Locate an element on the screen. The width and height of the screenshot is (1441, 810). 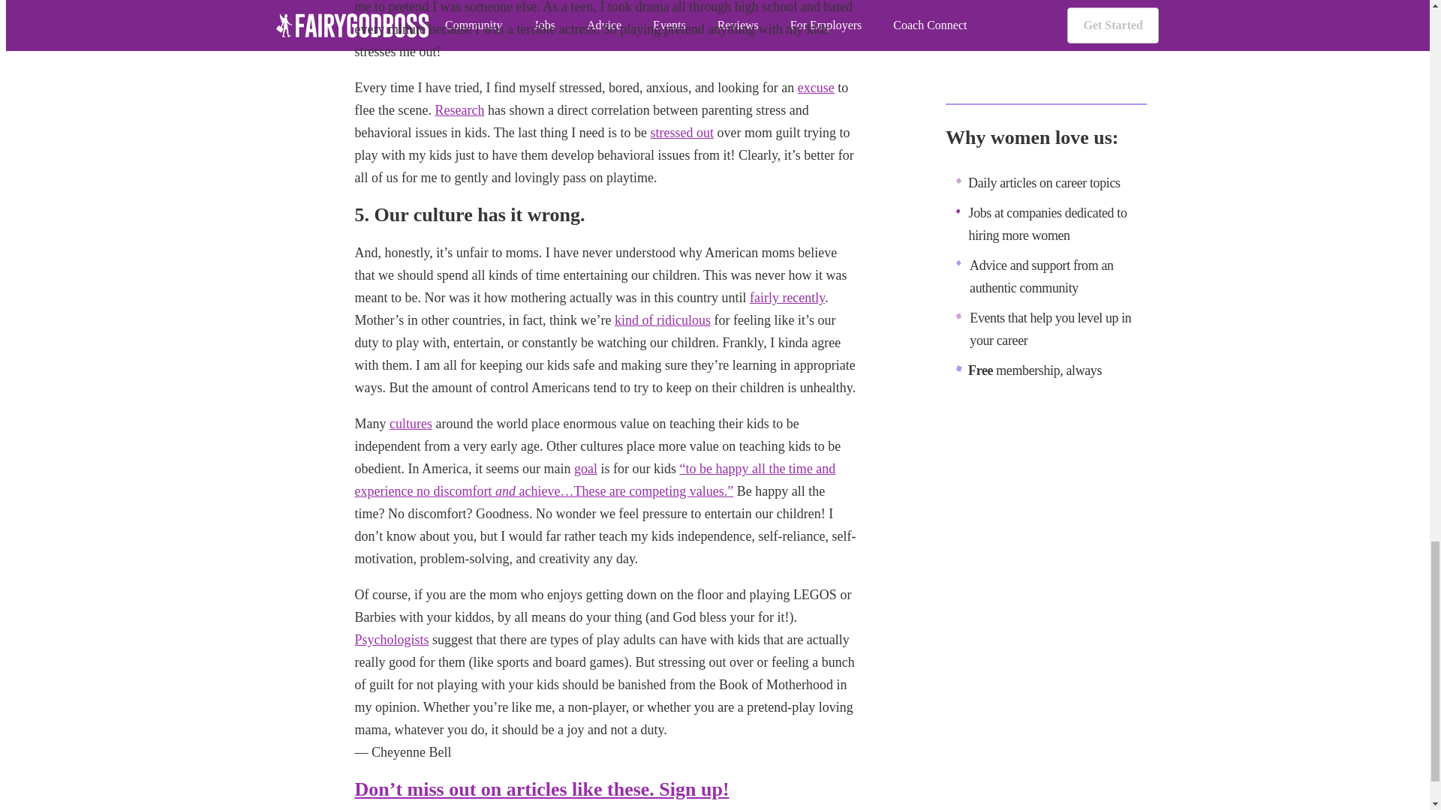
kind of ridiculous is located at coordinates (662, 319).